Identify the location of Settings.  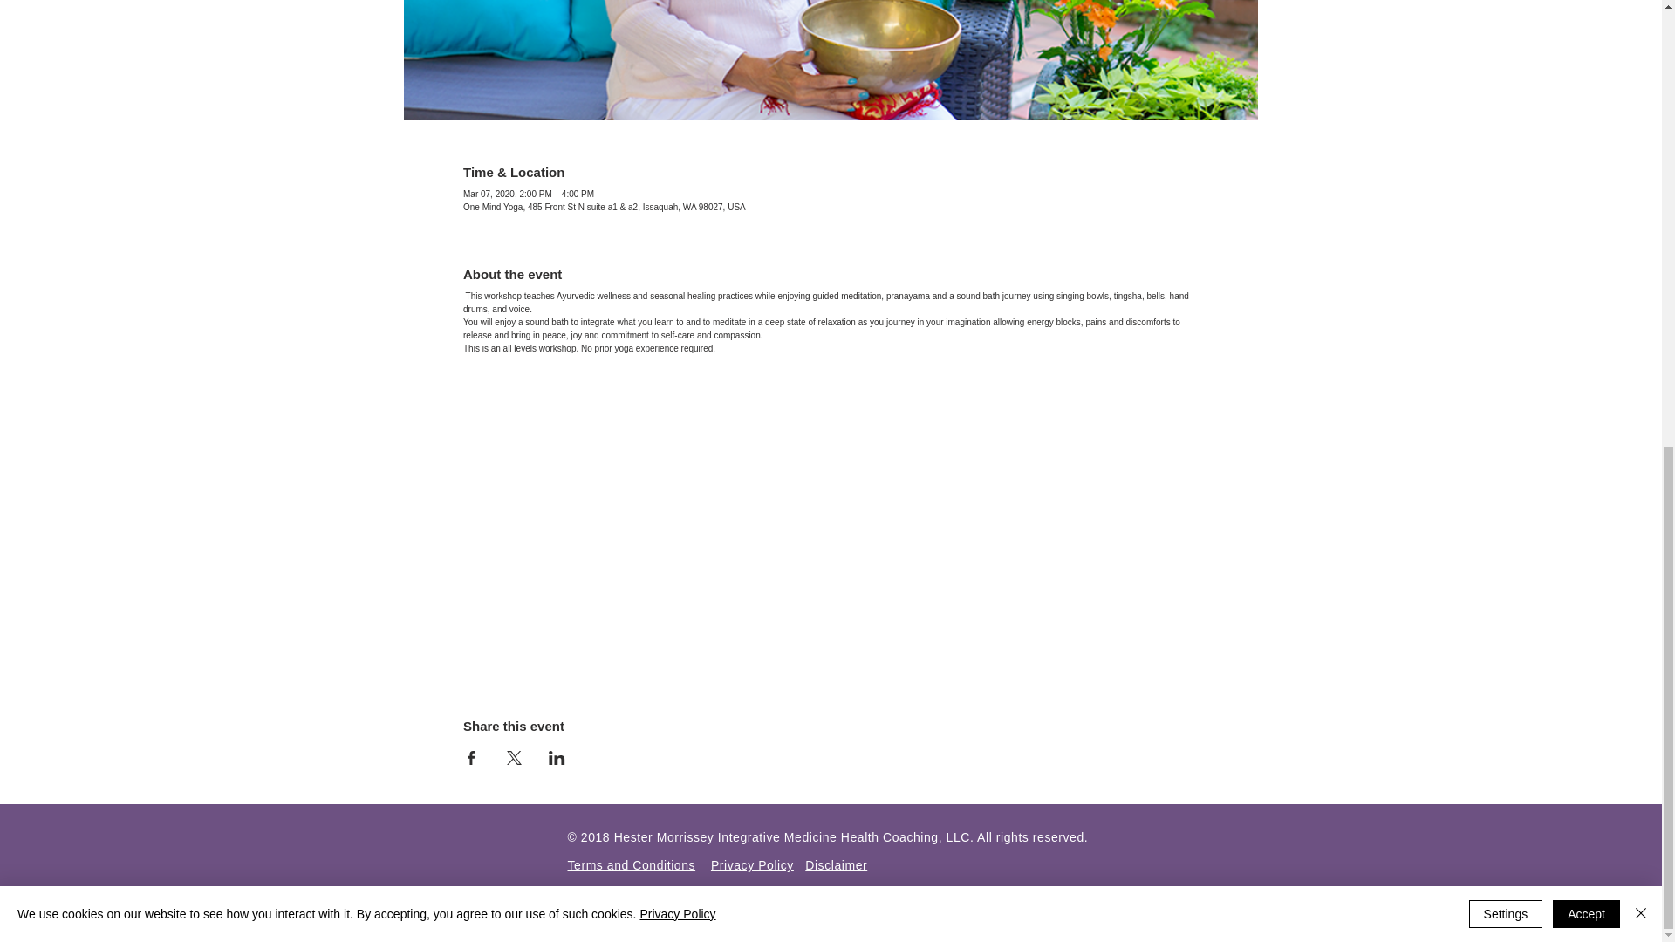
(1506, 65).